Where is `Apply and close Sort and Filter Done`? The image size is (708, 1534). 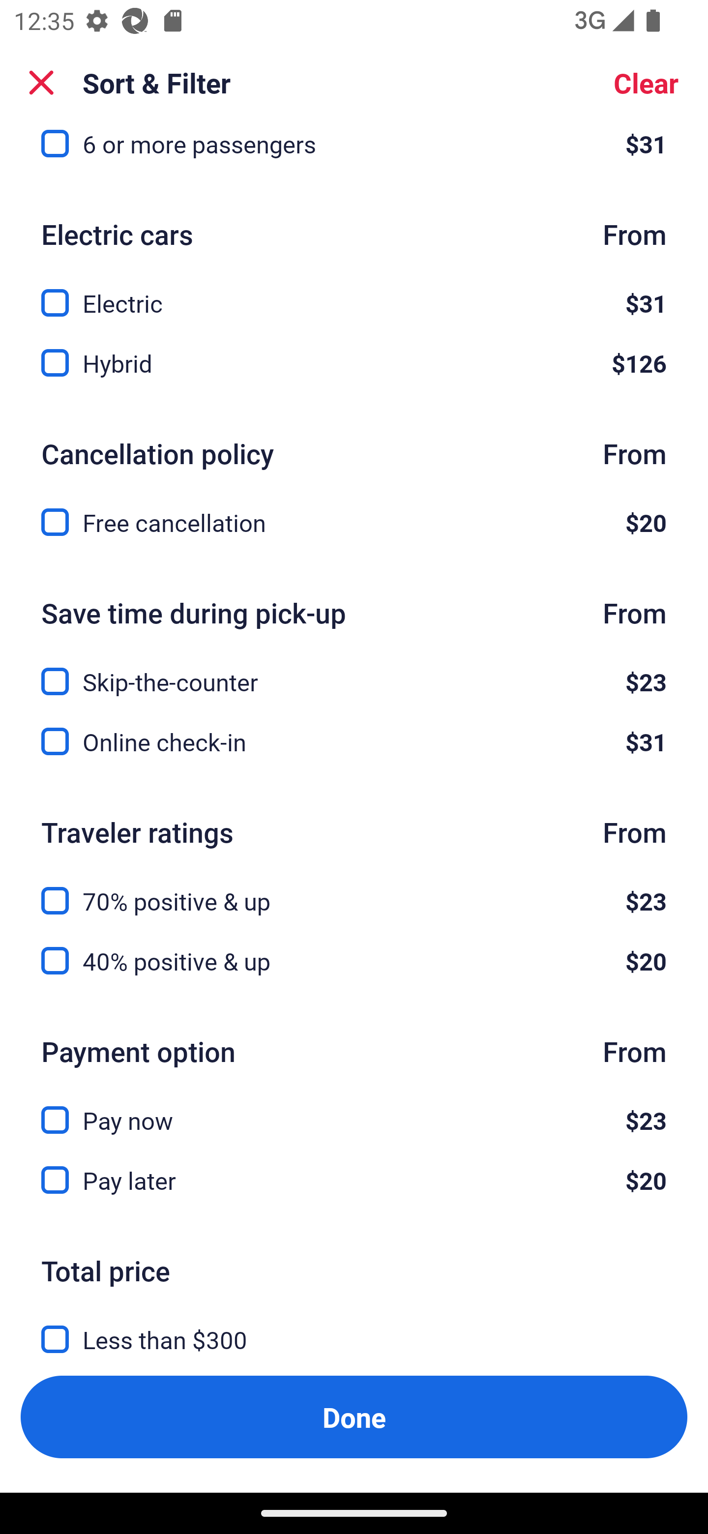
Apply and close Sort and Filter Done is located at coordinates (354, 1417).